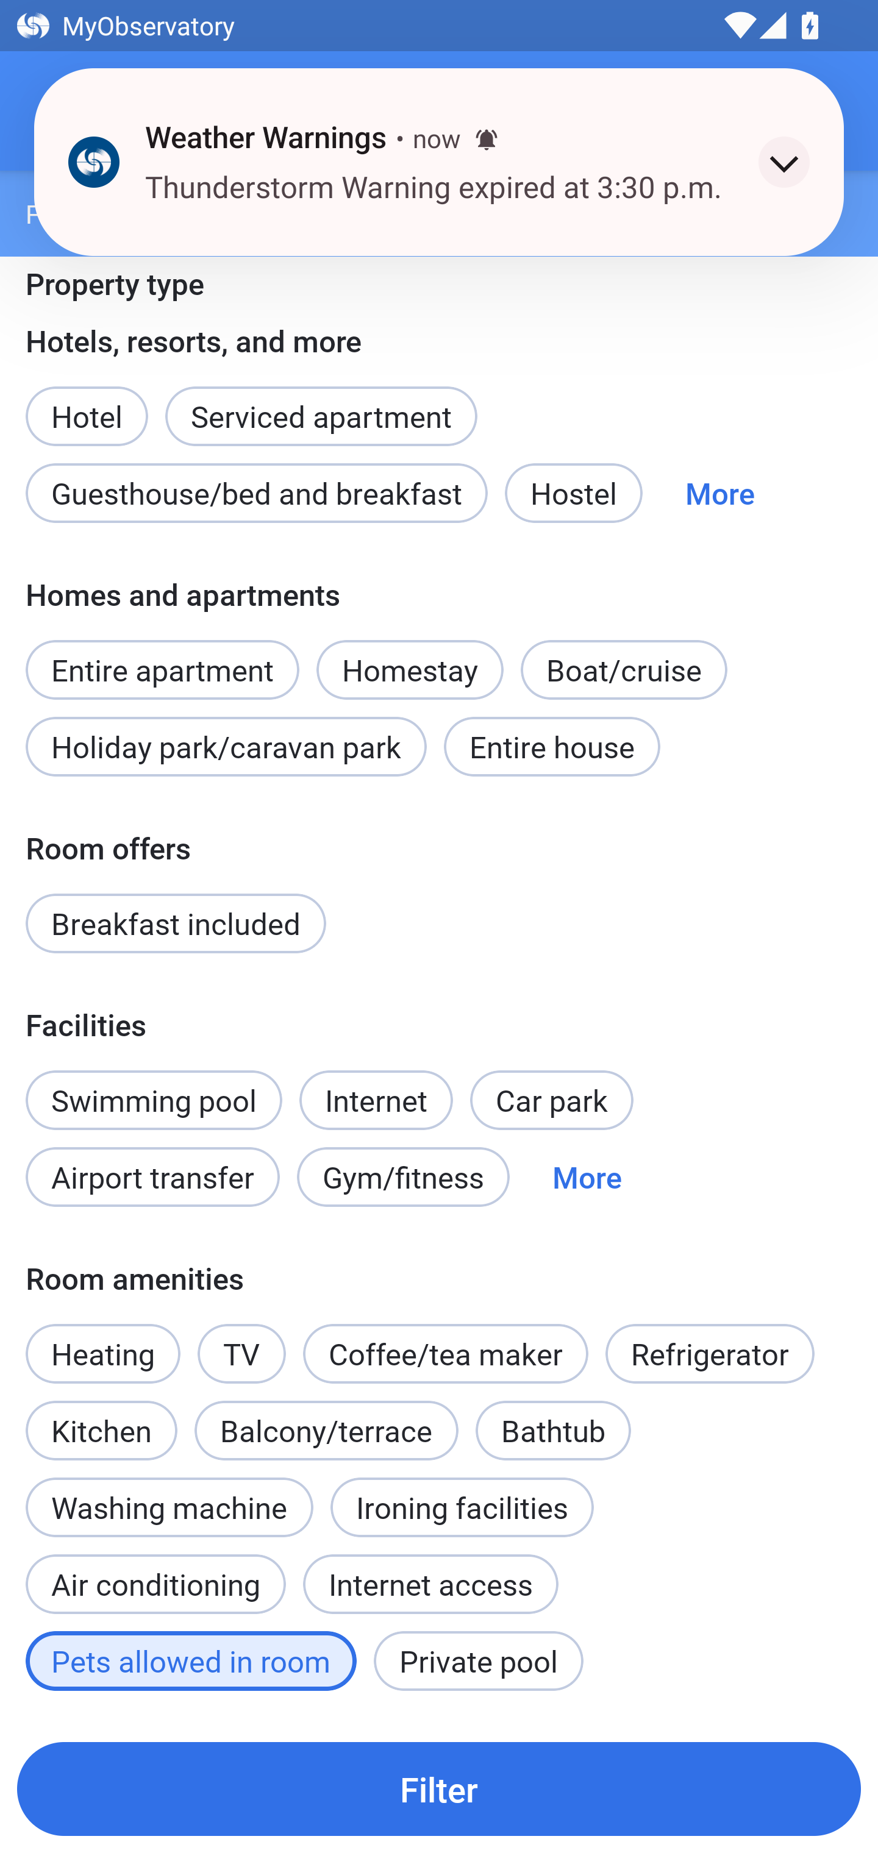 This screenshot has height=1853, width=878. What do you see at coordinates (226, 747) in the screenshot?
I see `Holiday park/caravan park` at bounding box center [226, 747].